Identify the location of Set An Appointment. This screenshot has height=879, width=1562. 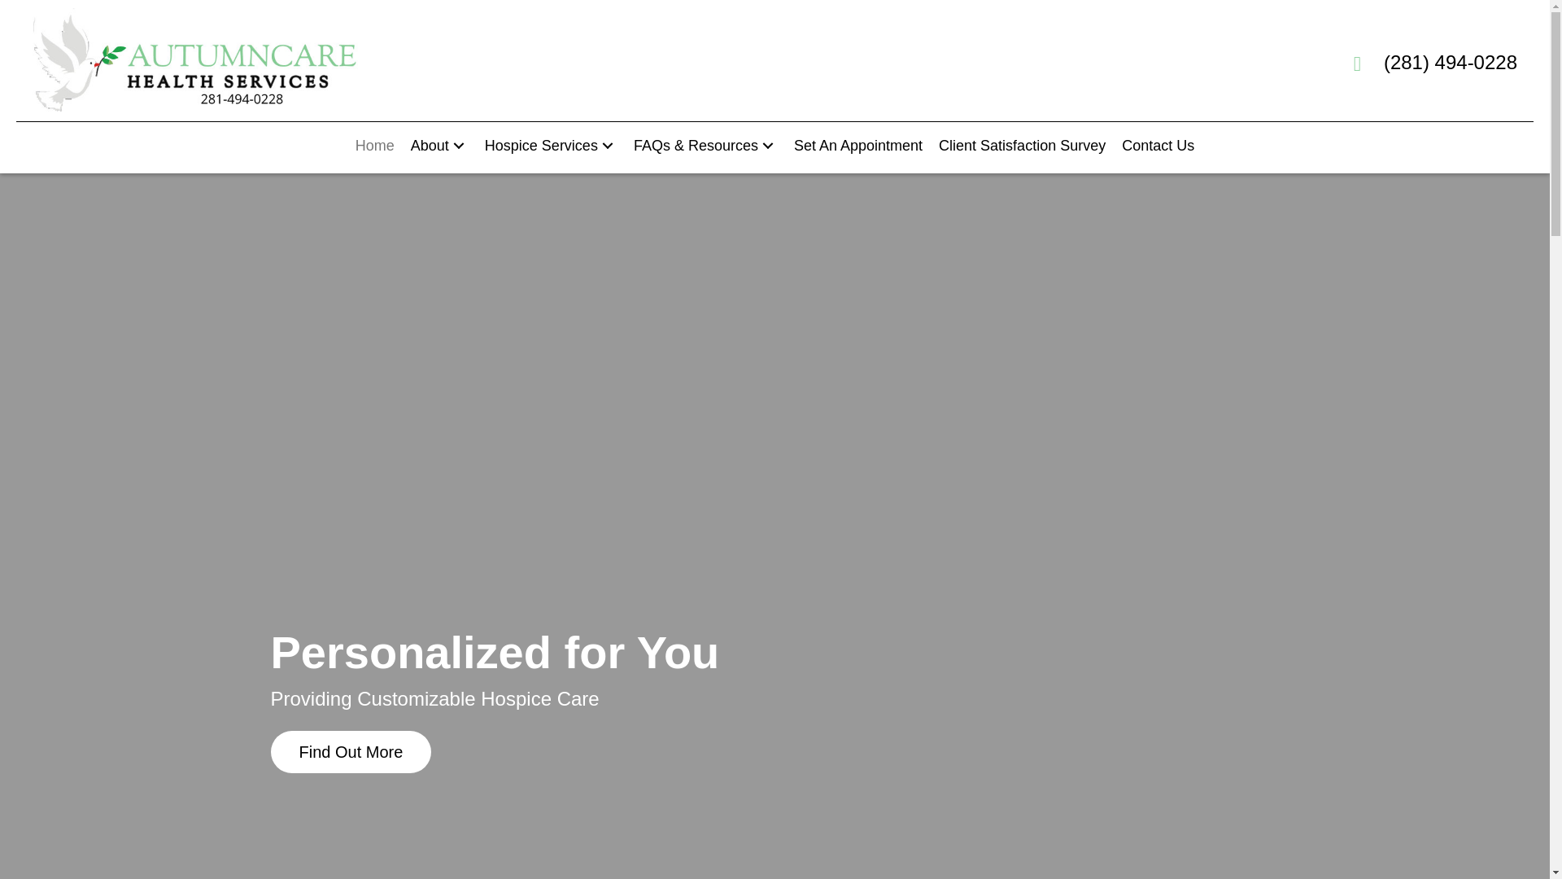
(857, 146).